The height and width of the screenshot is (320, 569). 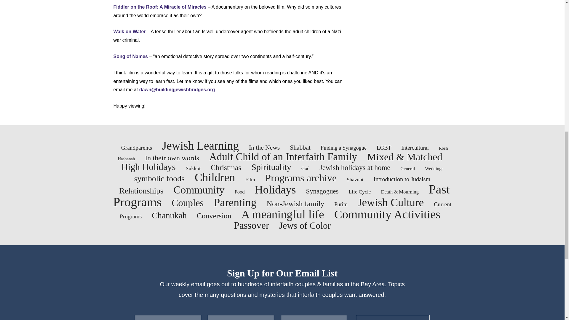 I want to click on Intercultural, so click(x=415, y=148).